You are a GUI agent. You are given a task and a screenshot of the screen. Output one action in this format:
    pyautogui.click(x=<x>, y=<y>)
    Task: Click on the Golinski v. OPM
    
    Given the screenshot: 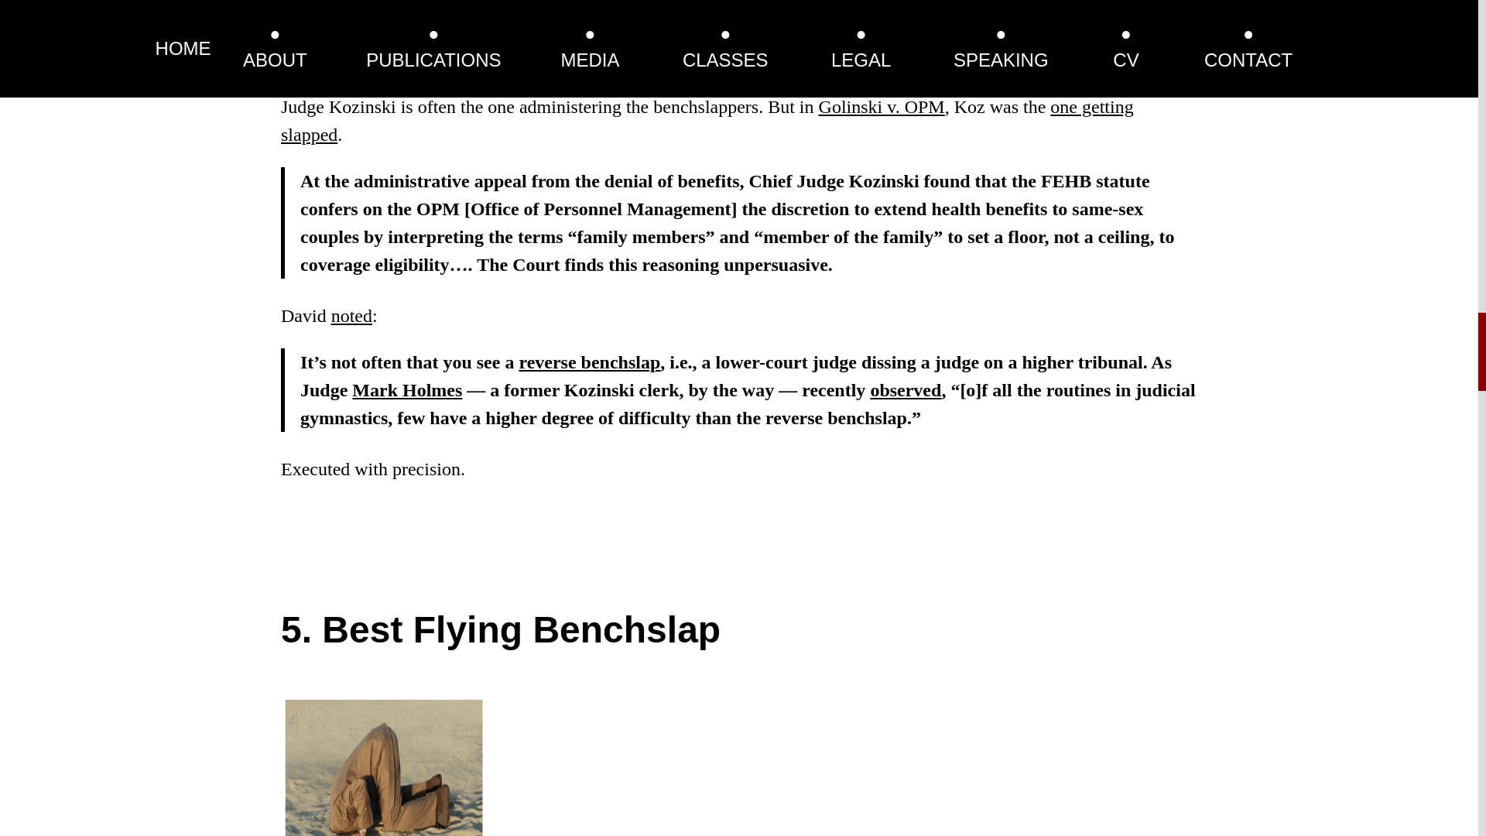 What is the action you would take?
    pyautogui.click(x=882, y=107)
    